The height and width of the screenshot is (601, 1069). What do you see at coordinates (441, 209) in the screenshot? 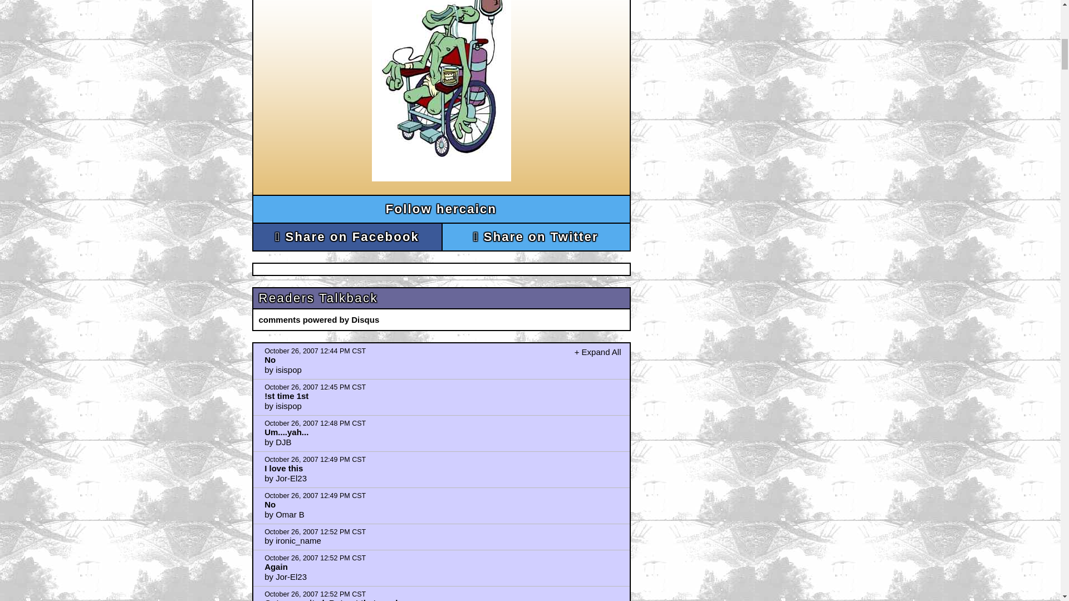
I see `Follow hercaicn` at bounding box center [441, 209].